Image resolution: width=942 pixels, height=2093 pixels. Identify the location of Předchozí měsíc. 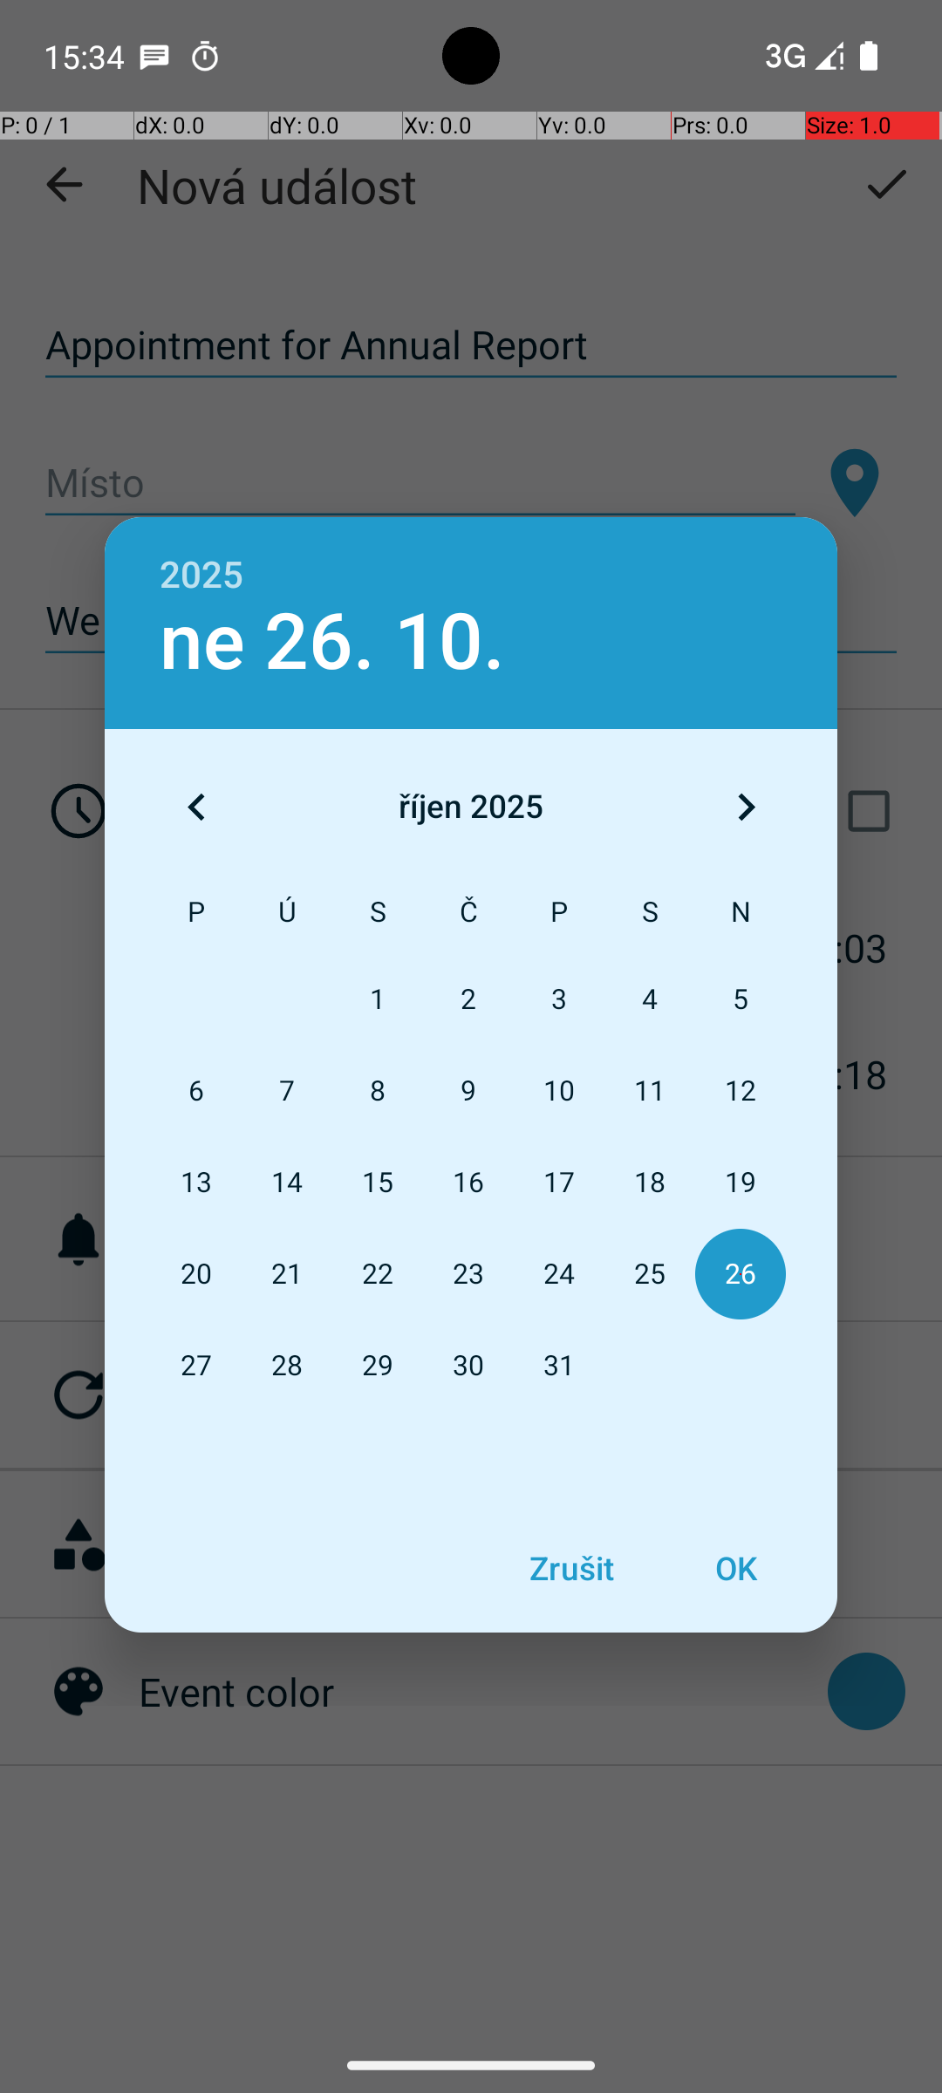
(196, 807).